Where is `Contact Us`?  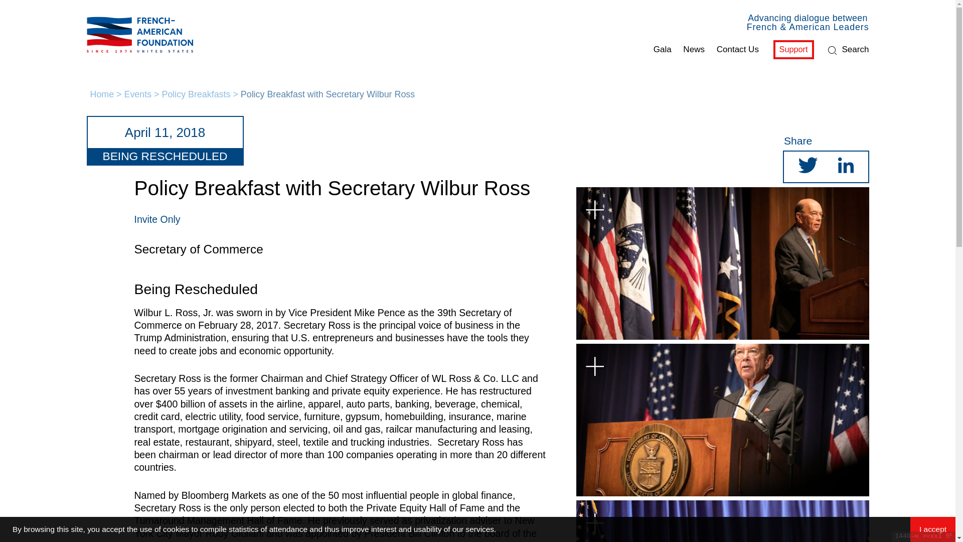
Contact Us is located at coordinates (737, 50).